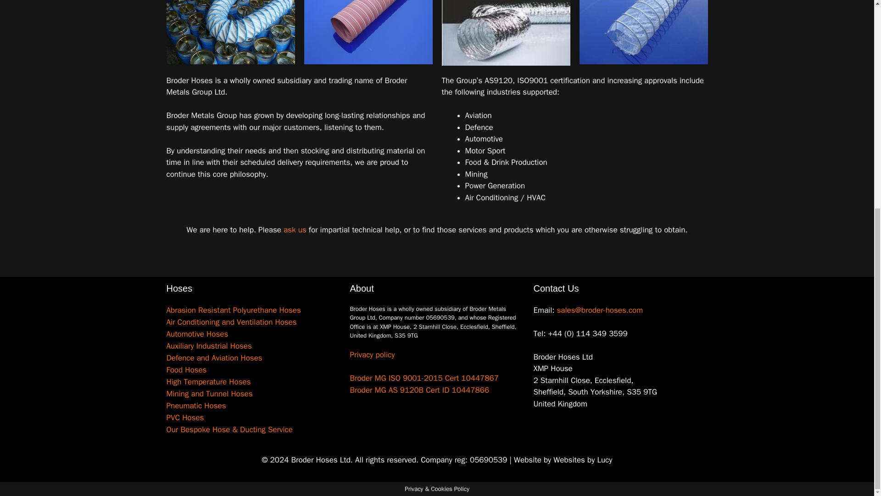 Image resolution: width=881 pixels, height=496 pixels. Describe the element at coordinates (253, 334) in the screenshot. I see `Automotive Hoses` at that location.